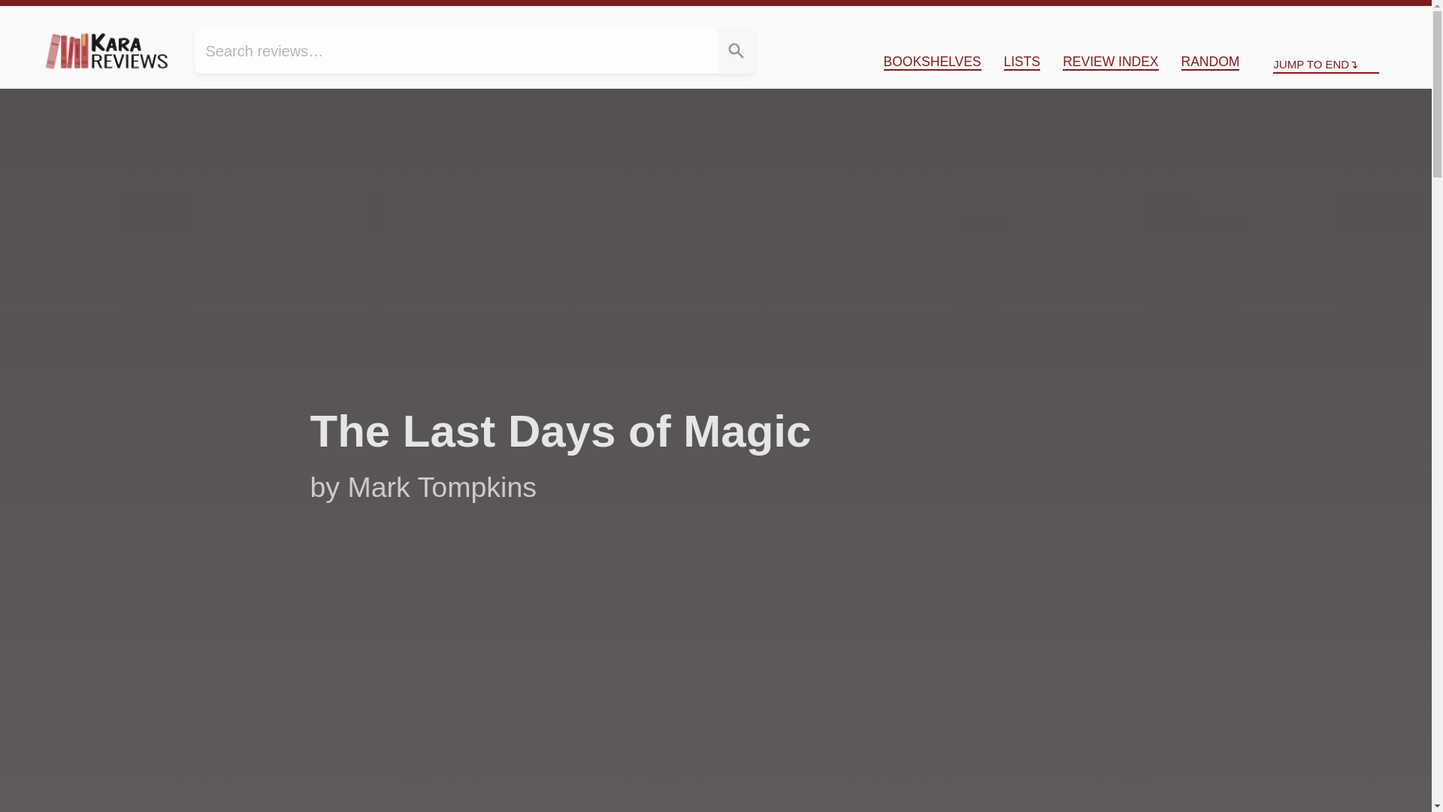  Describe the element at coordinates (1210, 62) in the screenshot. I see `RANDOM` at that location.